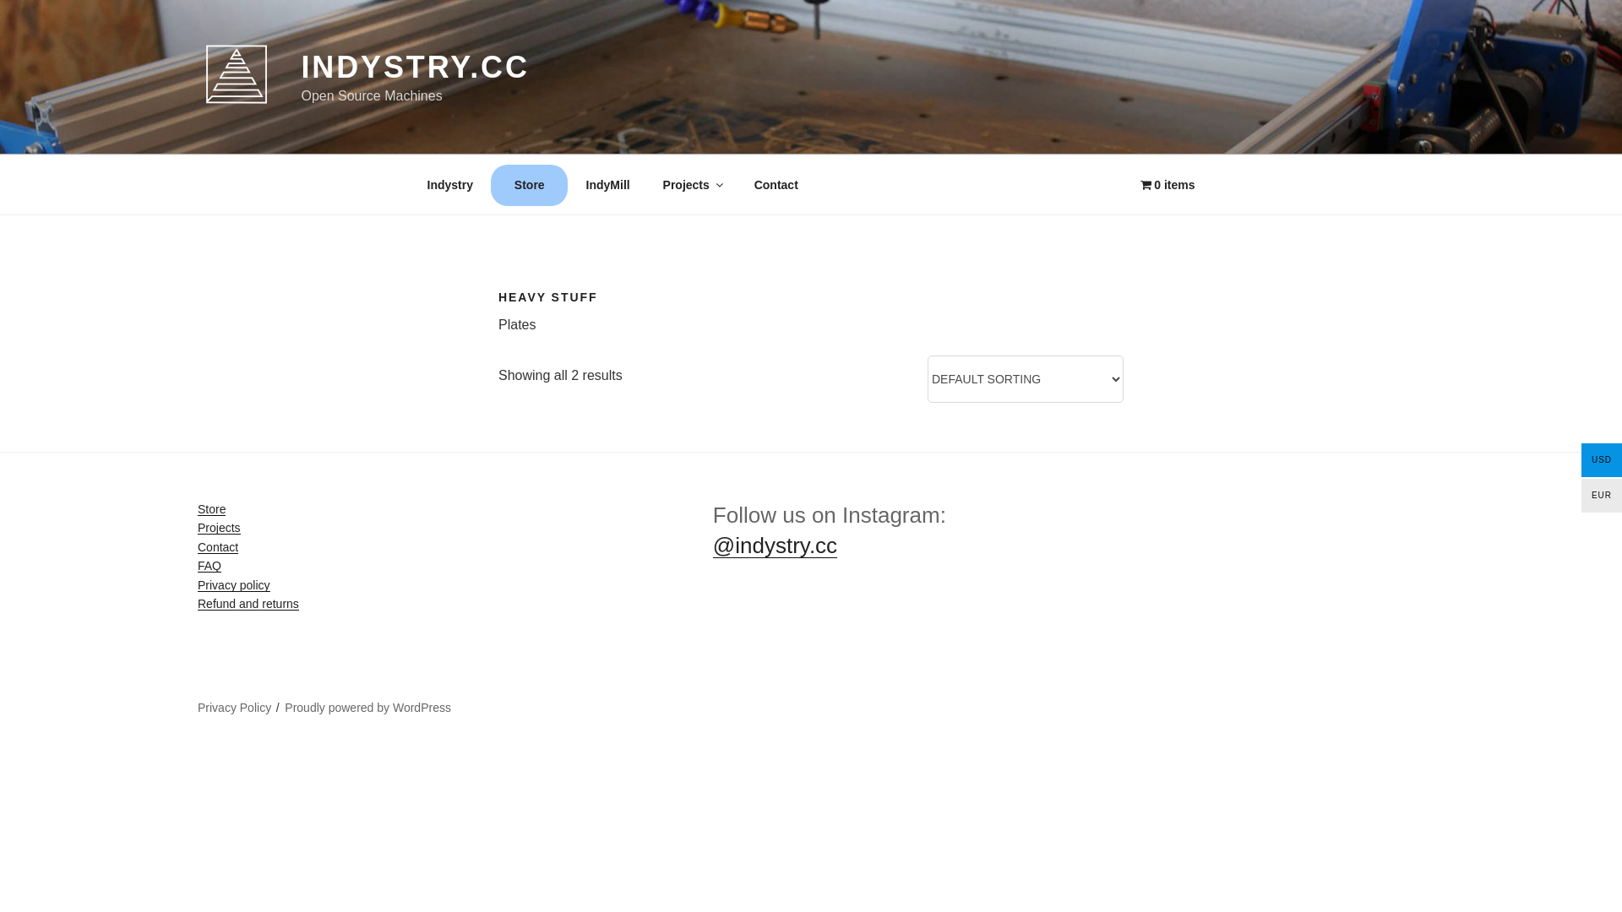 Image resolution: width=1622 pixels, height=912 pixels. Describe the element at coordinates (235, 708) in the screenshot. I see `Privacy Policy` at that location.